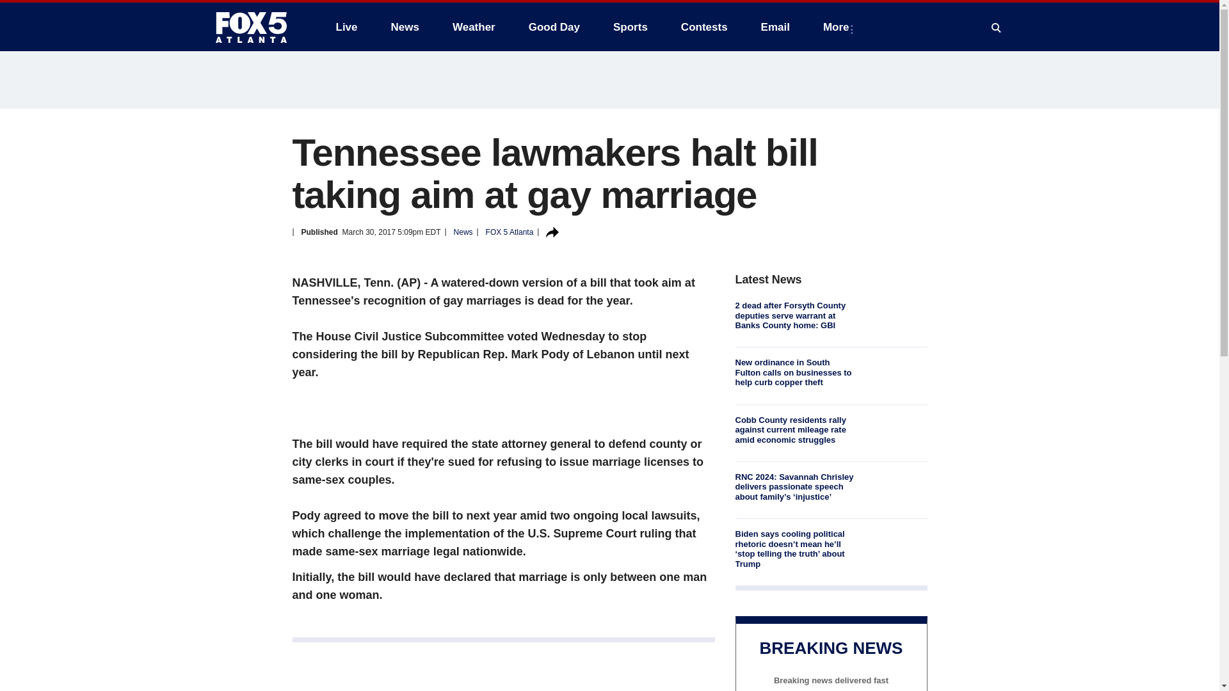 This screenshot has width=1229, height=691. I want to click on Sports, so click(630, 27).